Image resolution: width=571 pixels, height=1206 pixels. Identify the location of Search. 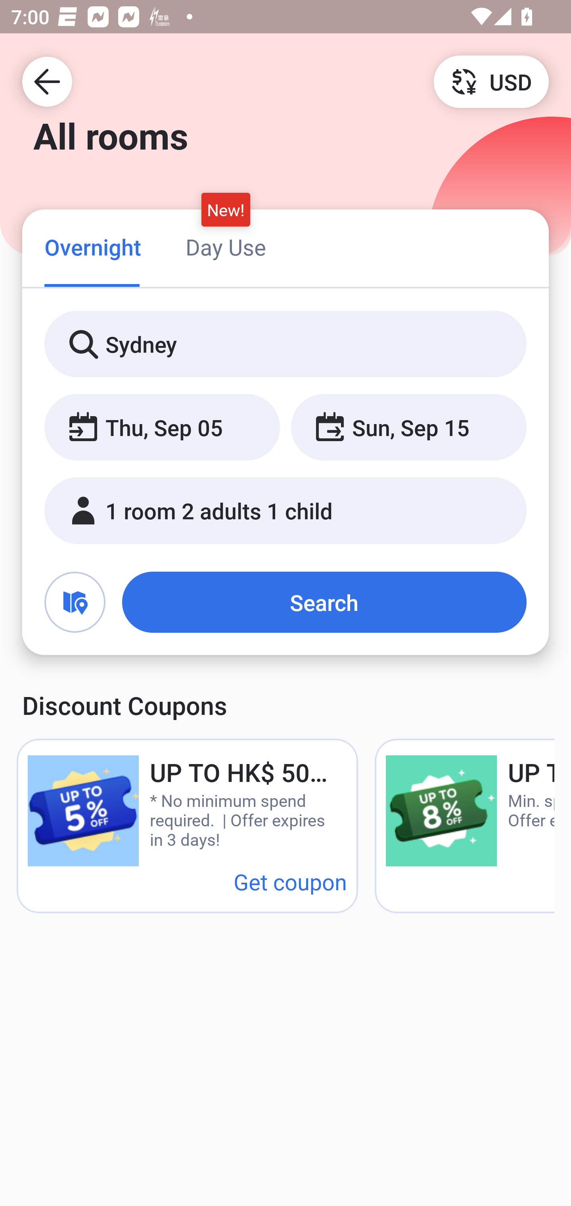
(324, 602).